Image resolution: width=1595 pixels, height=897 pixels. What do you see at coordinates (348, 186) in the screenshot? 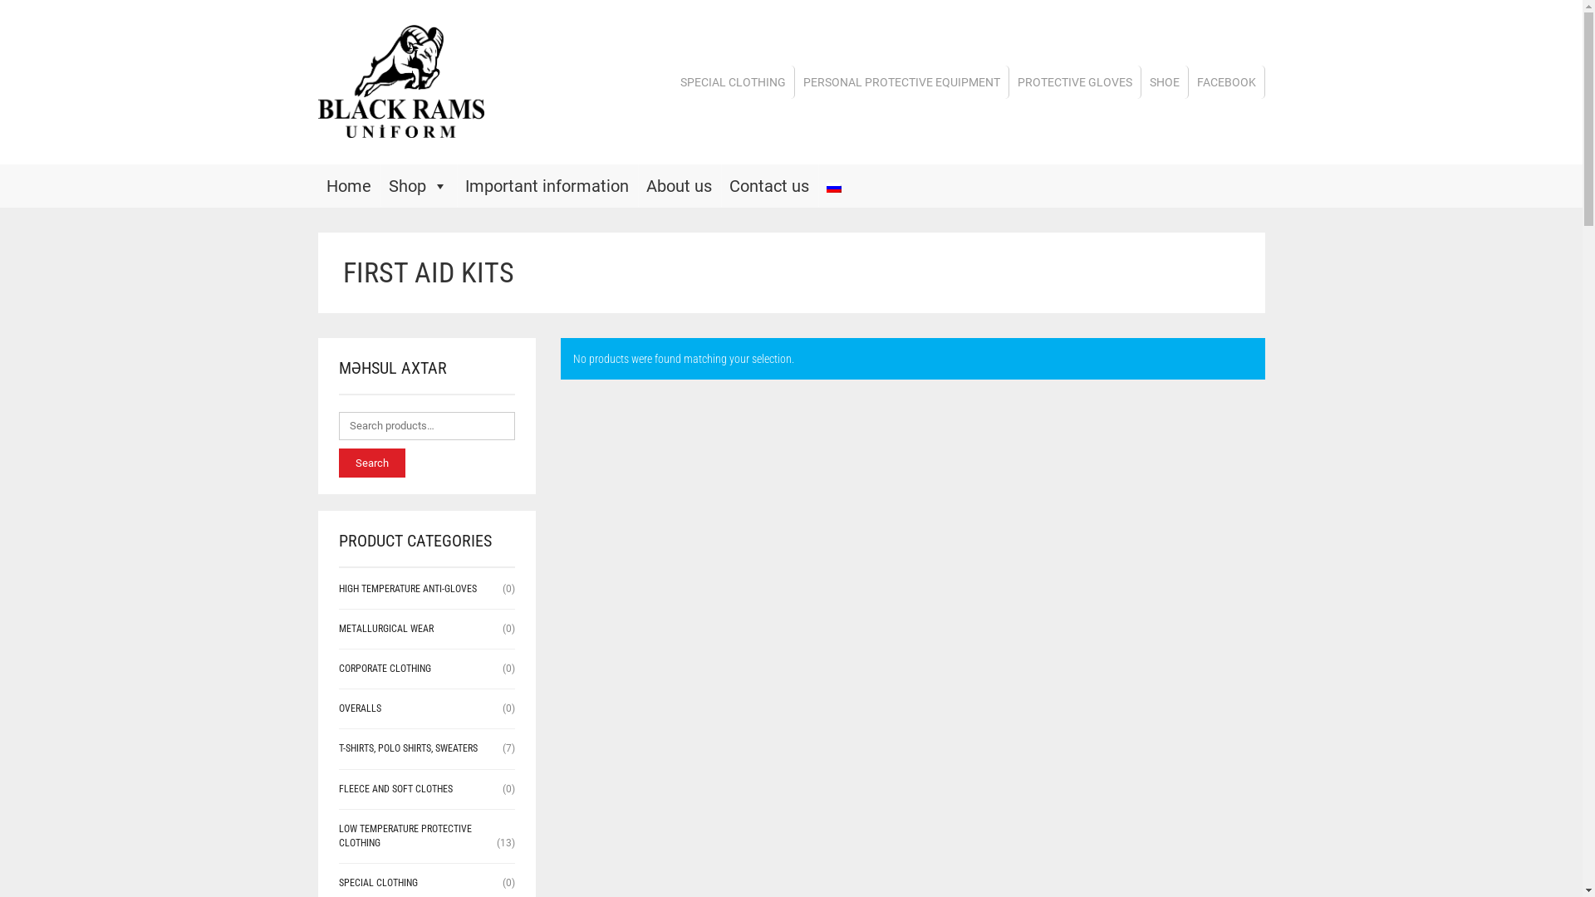
I see `Home` at bounding box center [348, 186].